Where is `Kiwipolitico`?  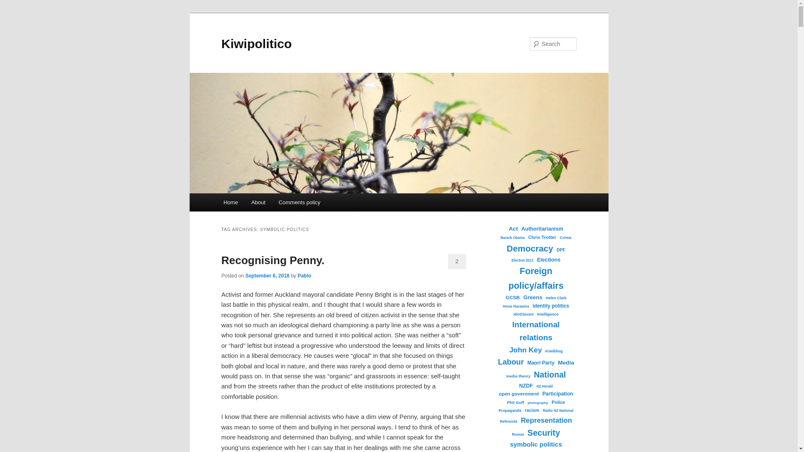
Kiwipolitico is located at coordinates (256, 44).